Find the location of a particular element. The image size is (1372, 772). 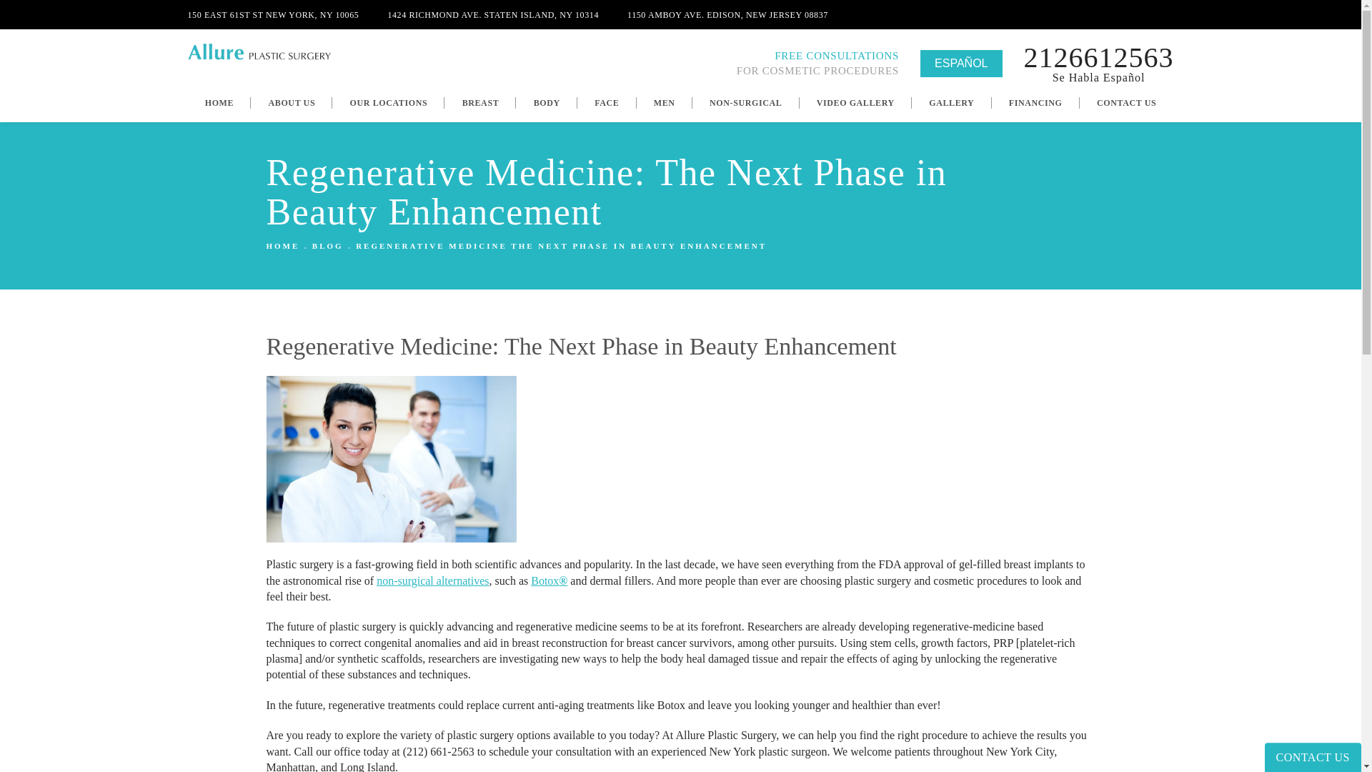

Allure Plastic Surgery on Youtube is located at coordinates (1135, 14).